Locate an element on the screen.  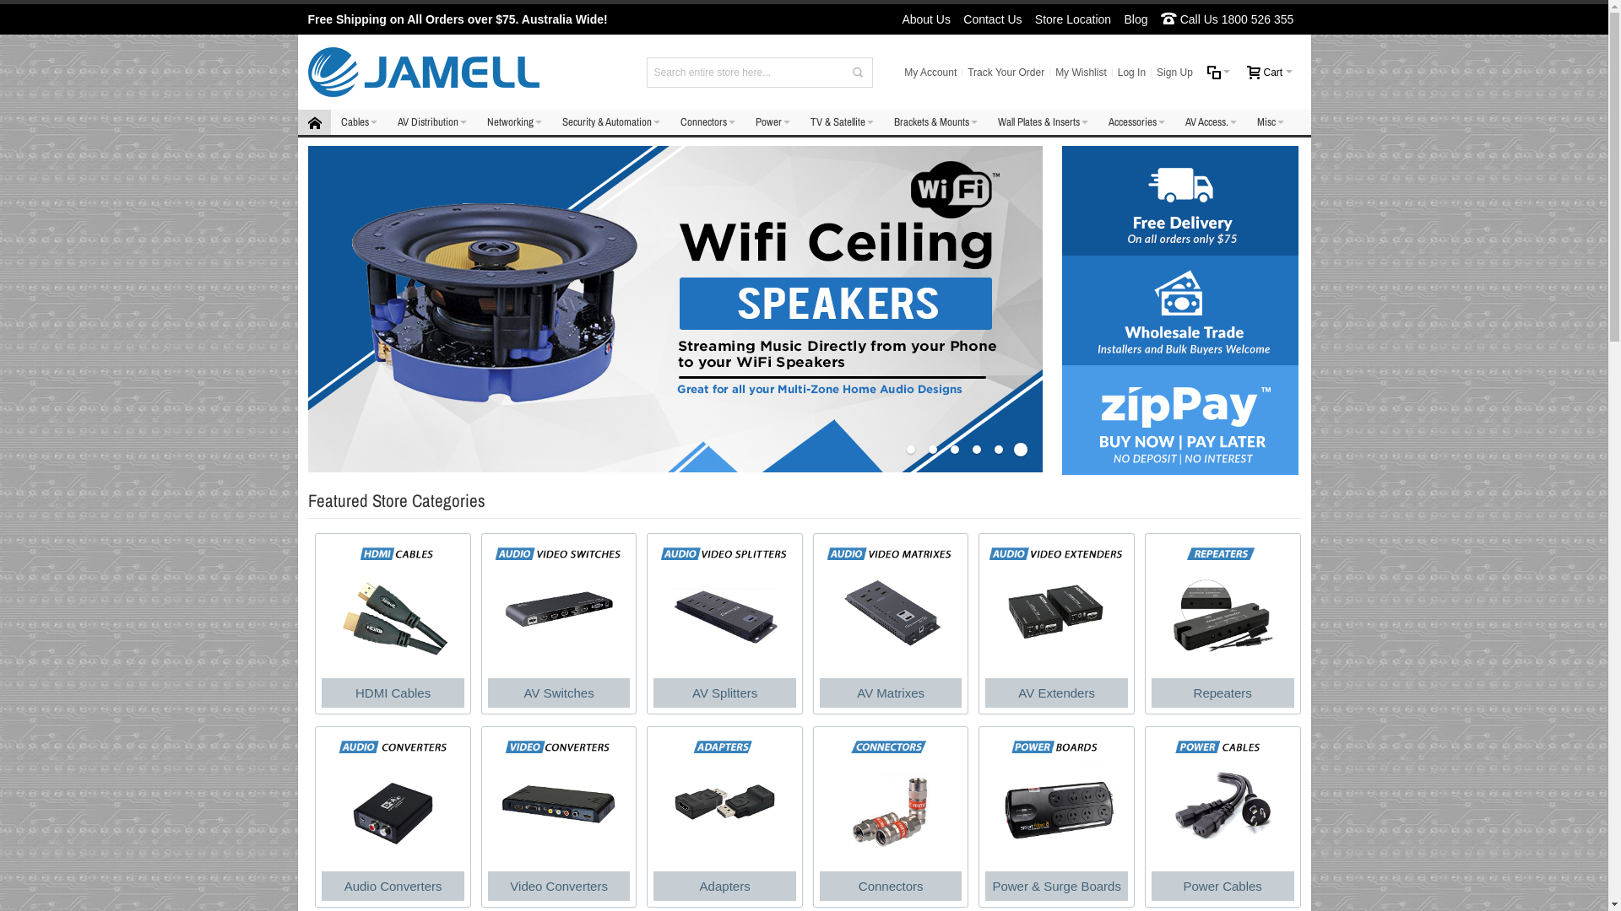
Wall Plates & Inserts  is located at coordinates (1044, 122).